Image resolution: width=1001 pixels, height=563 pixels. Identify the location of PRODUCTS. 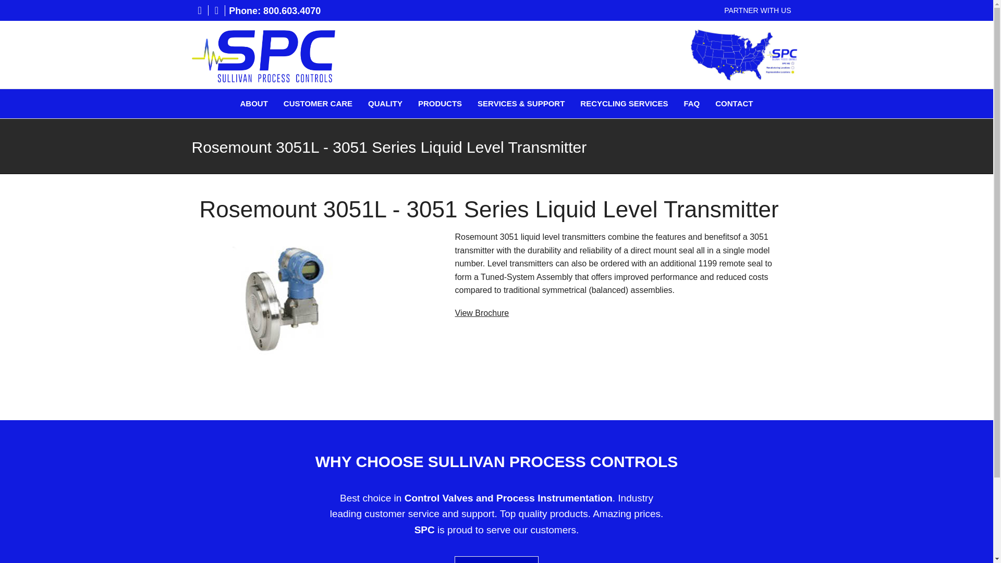
(440, 103).